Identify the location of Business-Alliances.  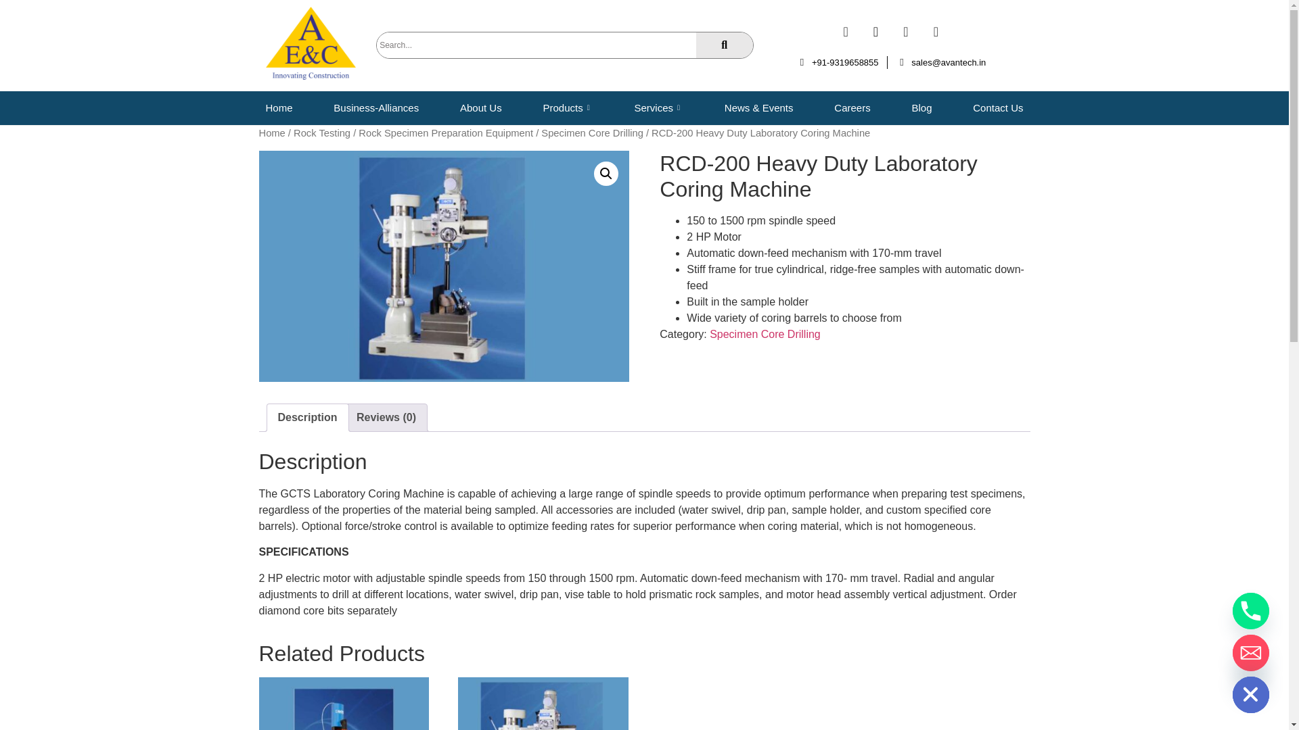
(376, 108).